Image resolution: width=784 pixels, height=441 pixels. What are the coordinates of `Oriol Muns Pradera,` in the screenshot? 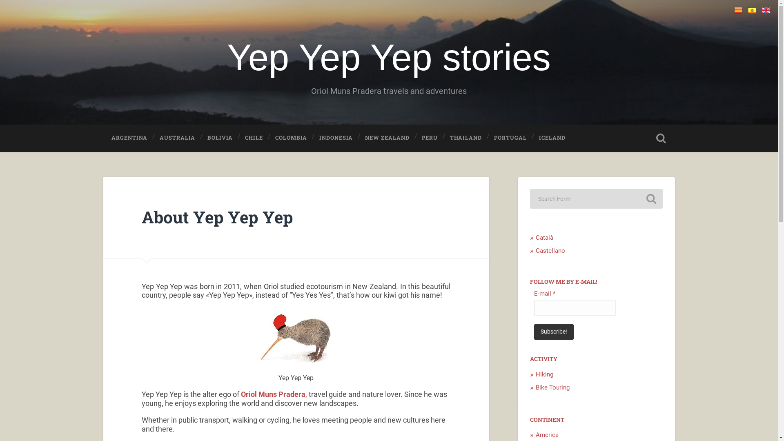 It's located at (274, 394).